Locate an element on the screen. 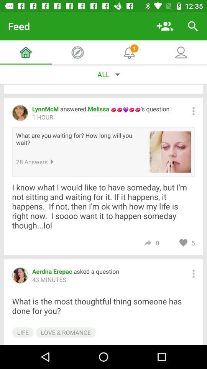 The width and height of the screenshot is (207, 369). launch the icon next to the what are you is located at coordinates (170, 152).